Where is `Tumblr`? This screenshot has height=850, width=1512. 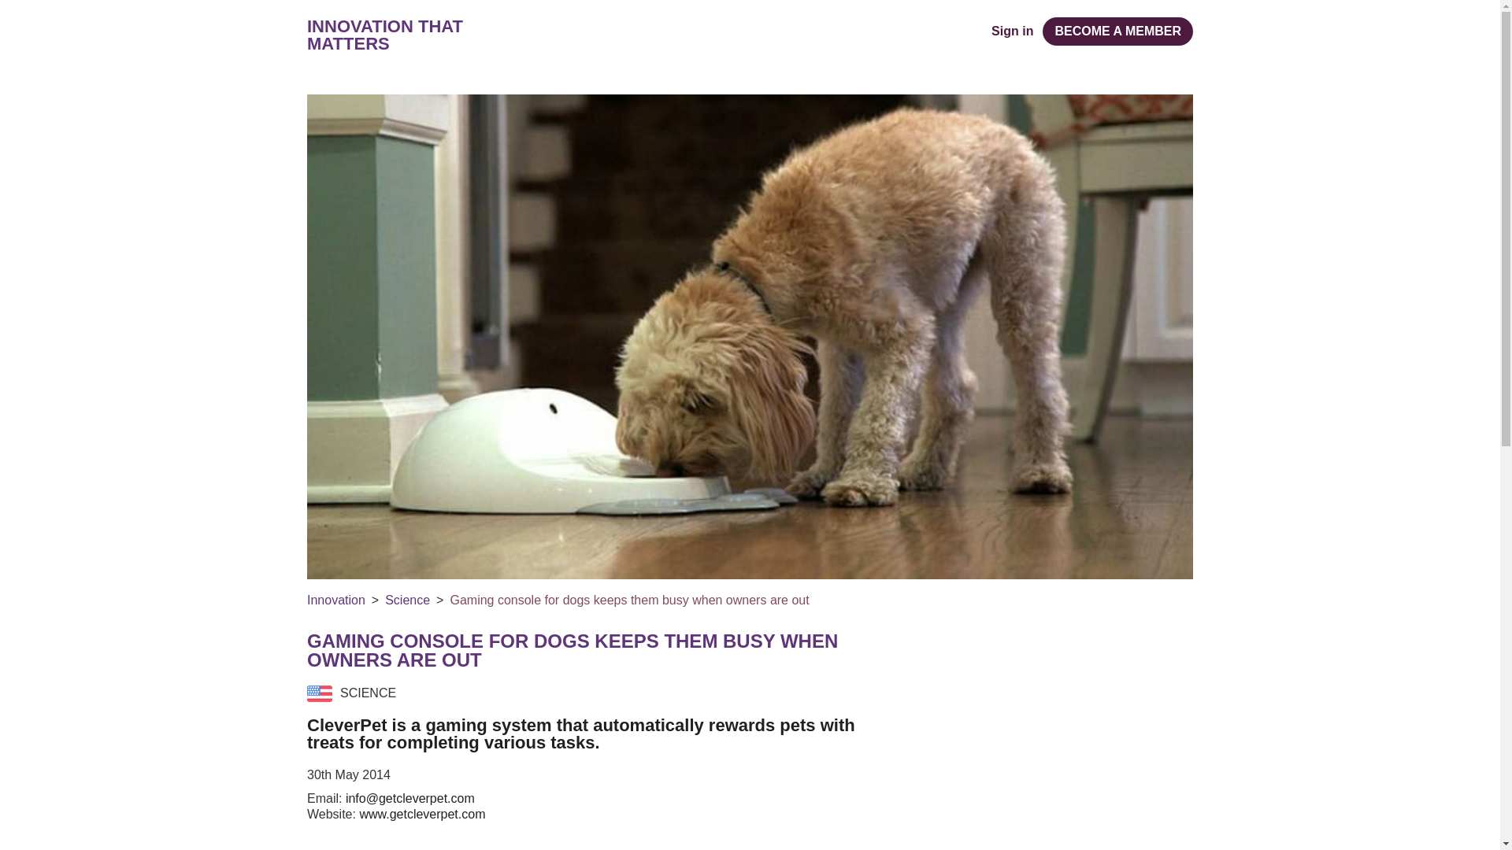
Tumblr is located at coordinates (1121, 639).